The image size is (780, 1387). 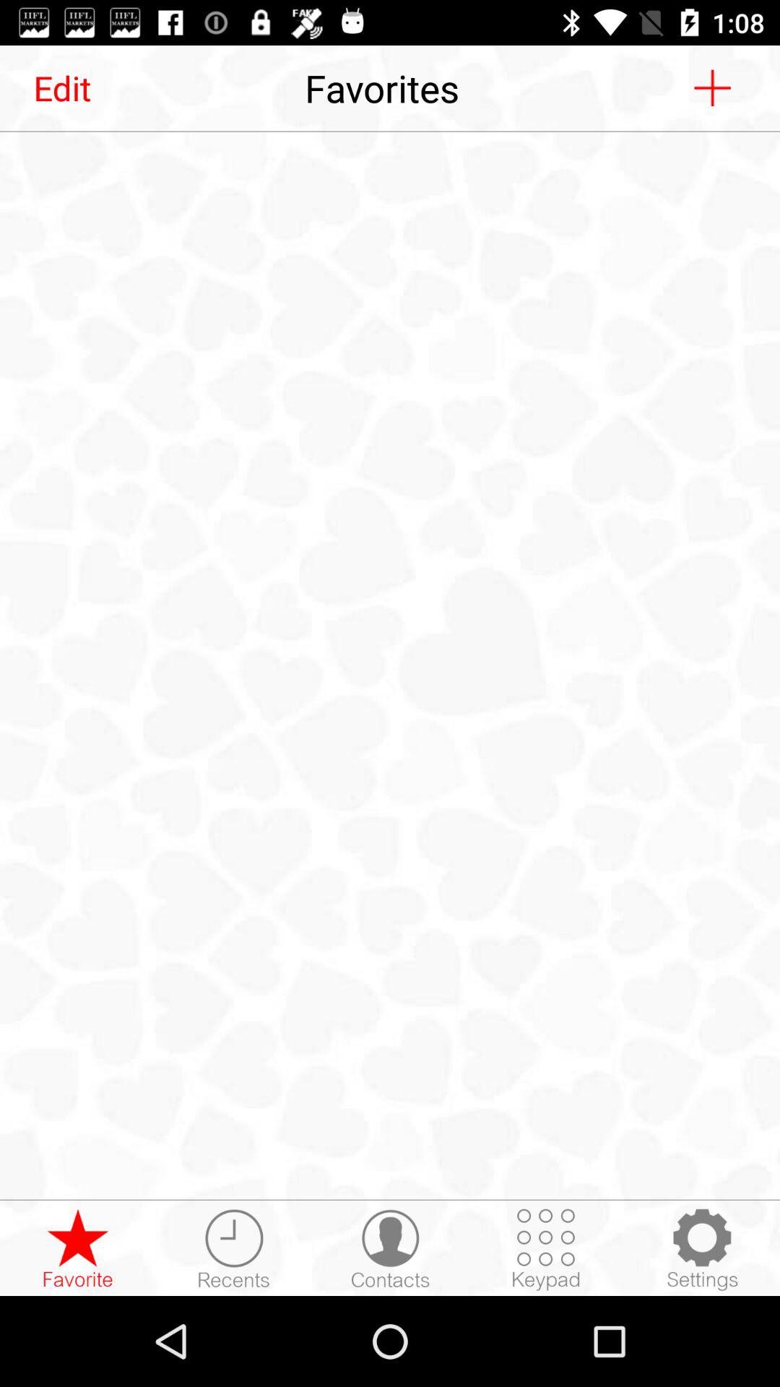 I want to click on view recent calls, so click(x=234, y=1249).